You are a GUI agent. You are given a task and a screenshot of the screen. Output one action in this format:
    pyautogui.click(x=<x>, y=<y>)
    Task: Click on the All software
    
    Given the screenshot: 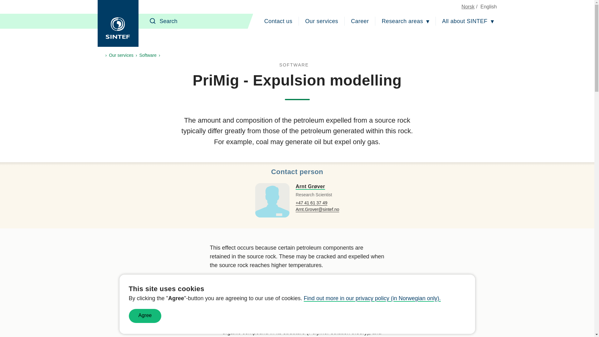 What is the action you would take?
    pyautogui.click(x=297, y=65)
    